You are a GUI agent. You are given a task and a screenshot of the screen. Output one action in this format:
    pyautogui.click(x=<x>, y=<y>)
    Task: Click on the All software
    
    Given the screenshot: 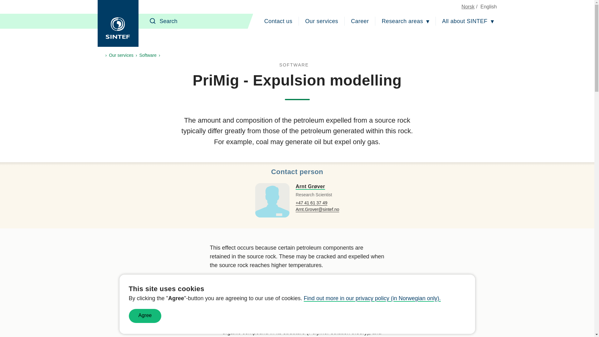 What is the action you would take?
    pyautogui.click(x=297, y=65)
    